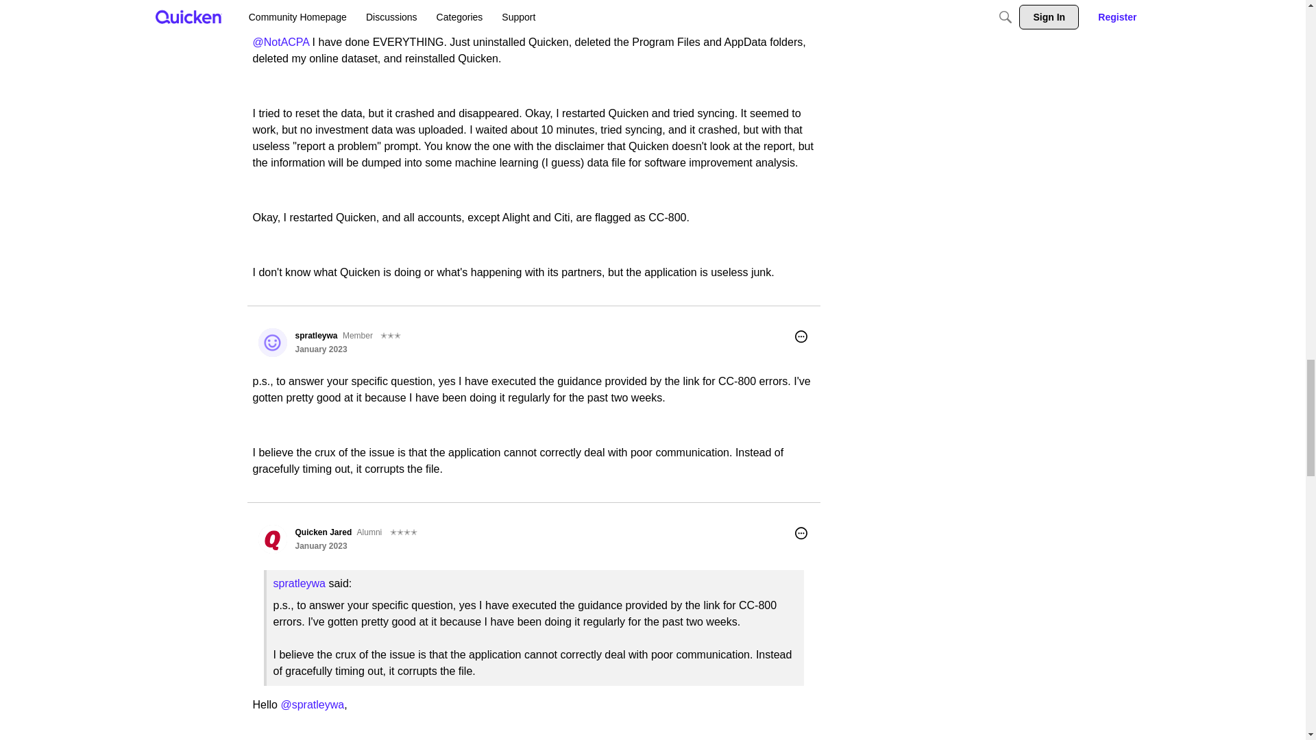 The height and width of the screenshot is (740, 1316). What do you see at coordinates (321, 10) in the screenshot?
I see `January 2023` at bounding box center [321, 10].